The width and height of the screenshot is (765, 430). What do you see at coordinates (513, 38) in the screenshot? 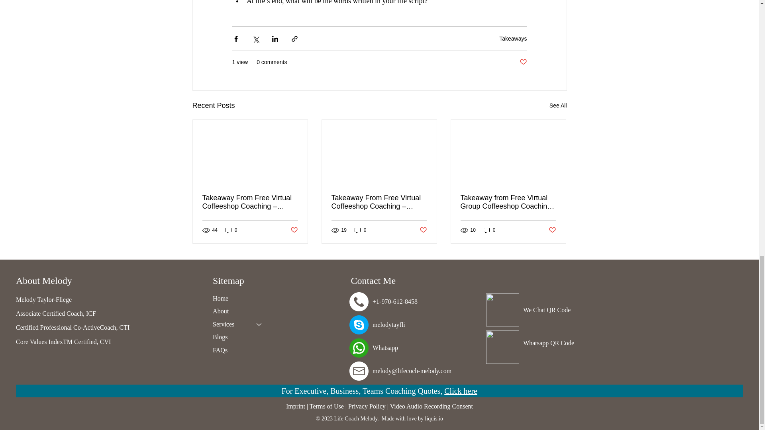
I see `Takeaways` at bounding box center [513, 38].